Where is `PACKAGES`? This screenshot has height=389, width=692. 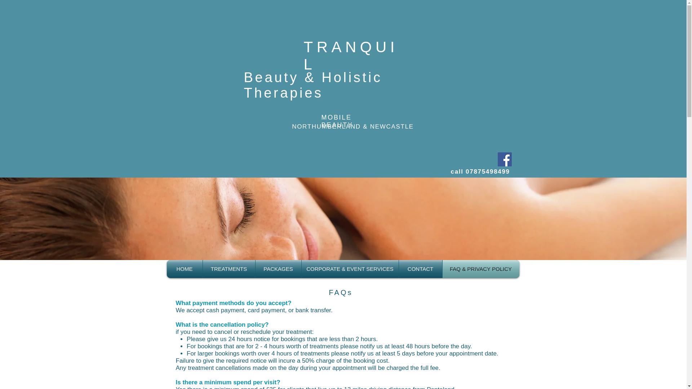
PACKAGES is located at coordinates (278, 269).